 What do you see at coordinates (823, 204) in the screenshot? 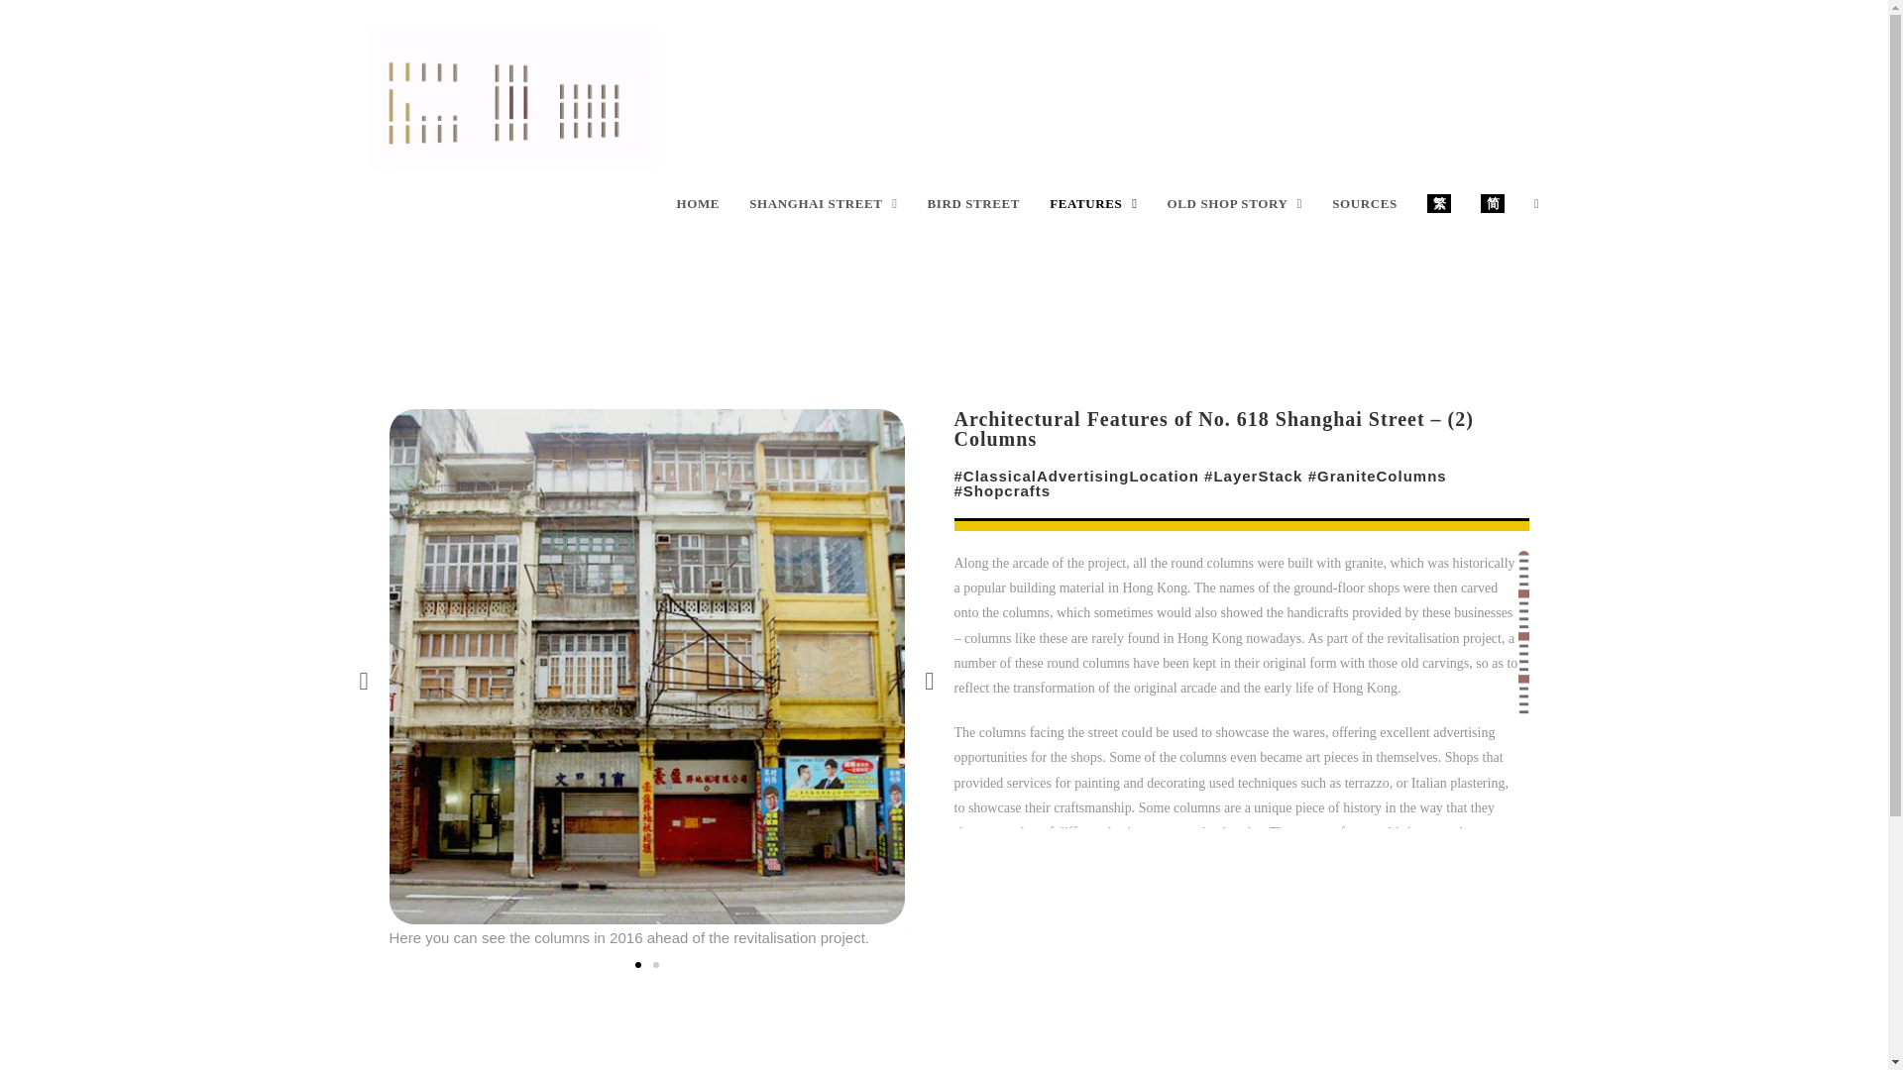
I see `SHANGHAI STREET` at bounding box center [823, 204].